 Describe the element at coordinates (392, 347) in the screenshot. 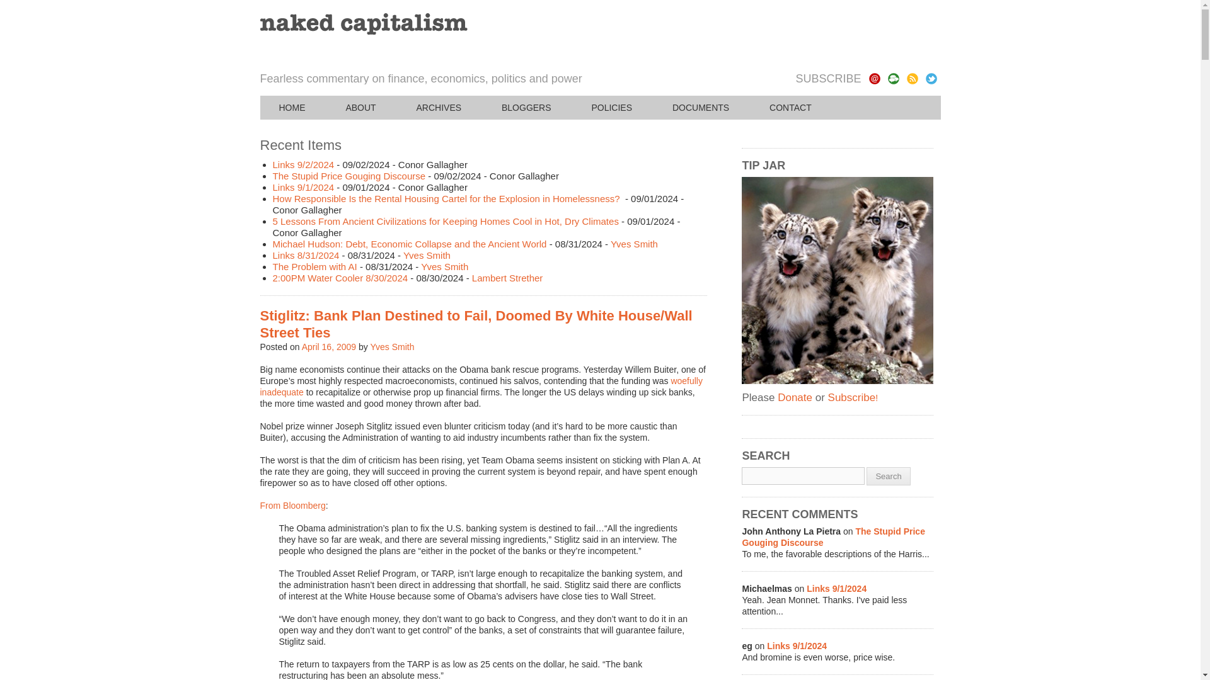

I see `Yves Smith` at that location.